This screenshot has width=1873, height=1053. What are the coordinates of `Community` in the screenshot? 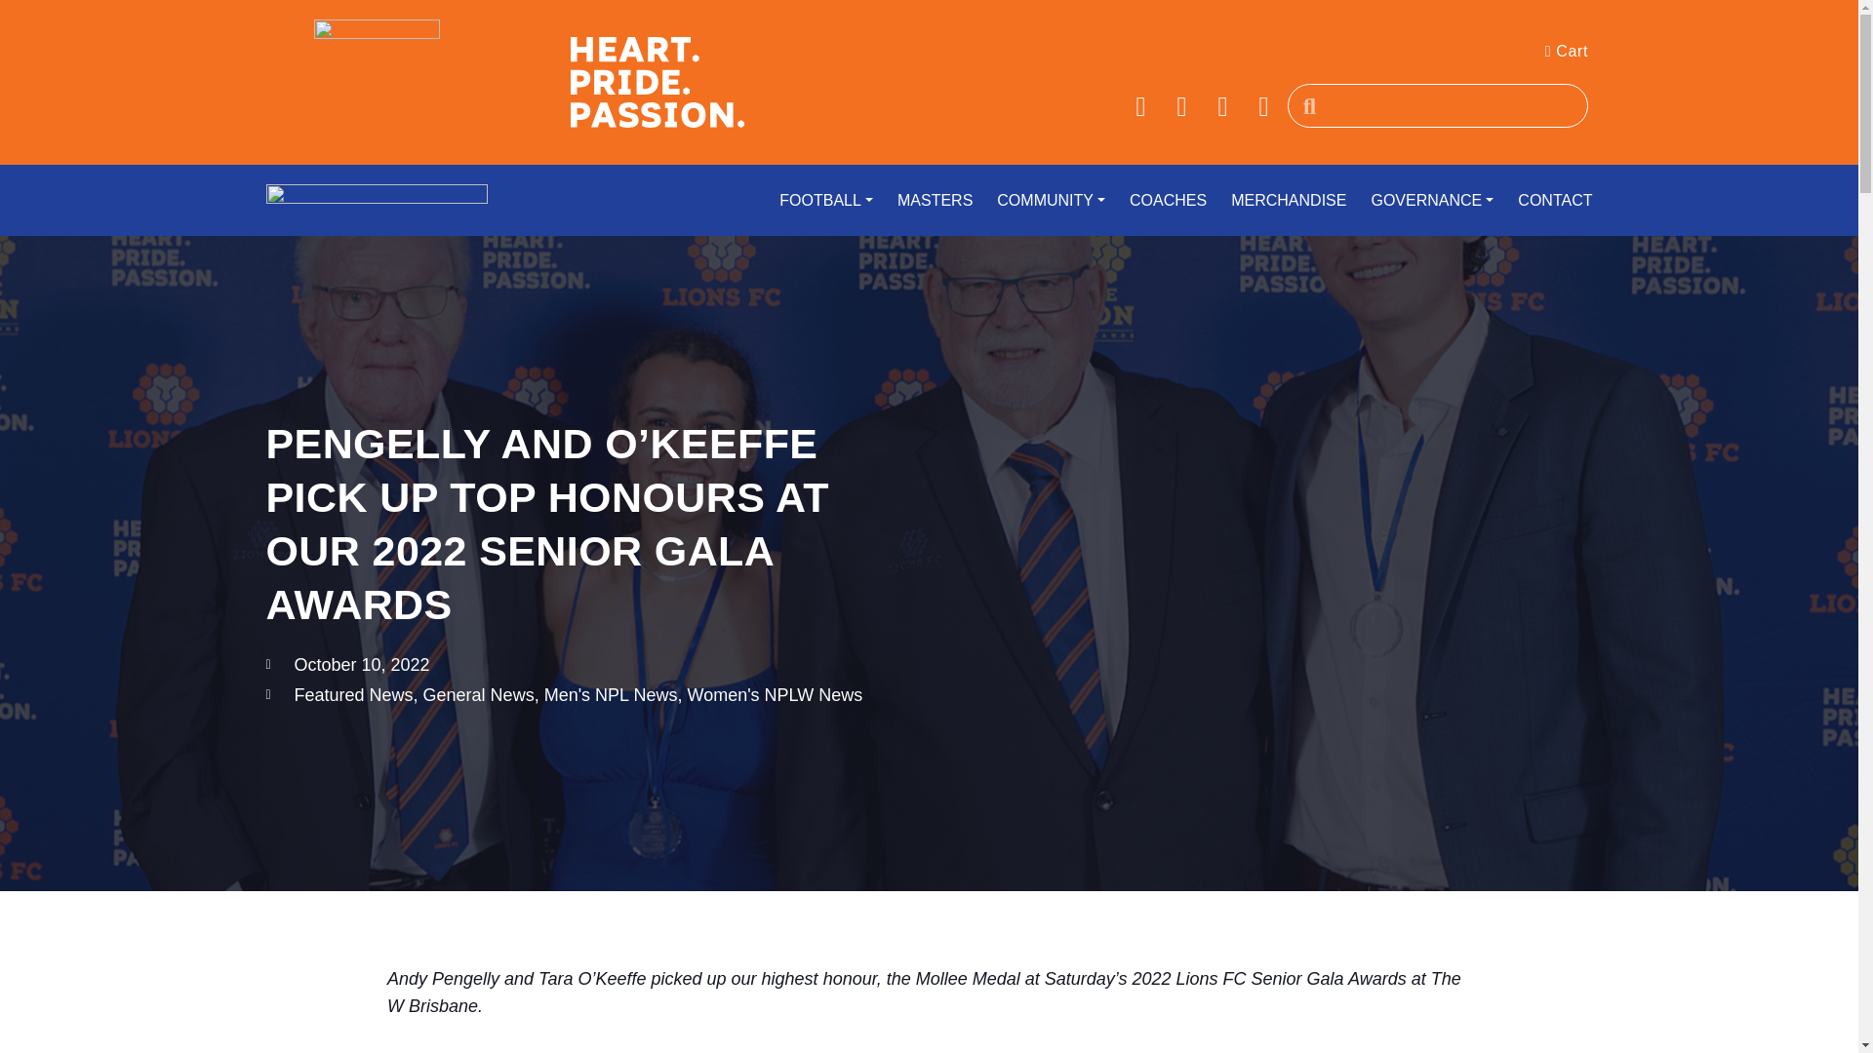 It's located at (1041, 201).